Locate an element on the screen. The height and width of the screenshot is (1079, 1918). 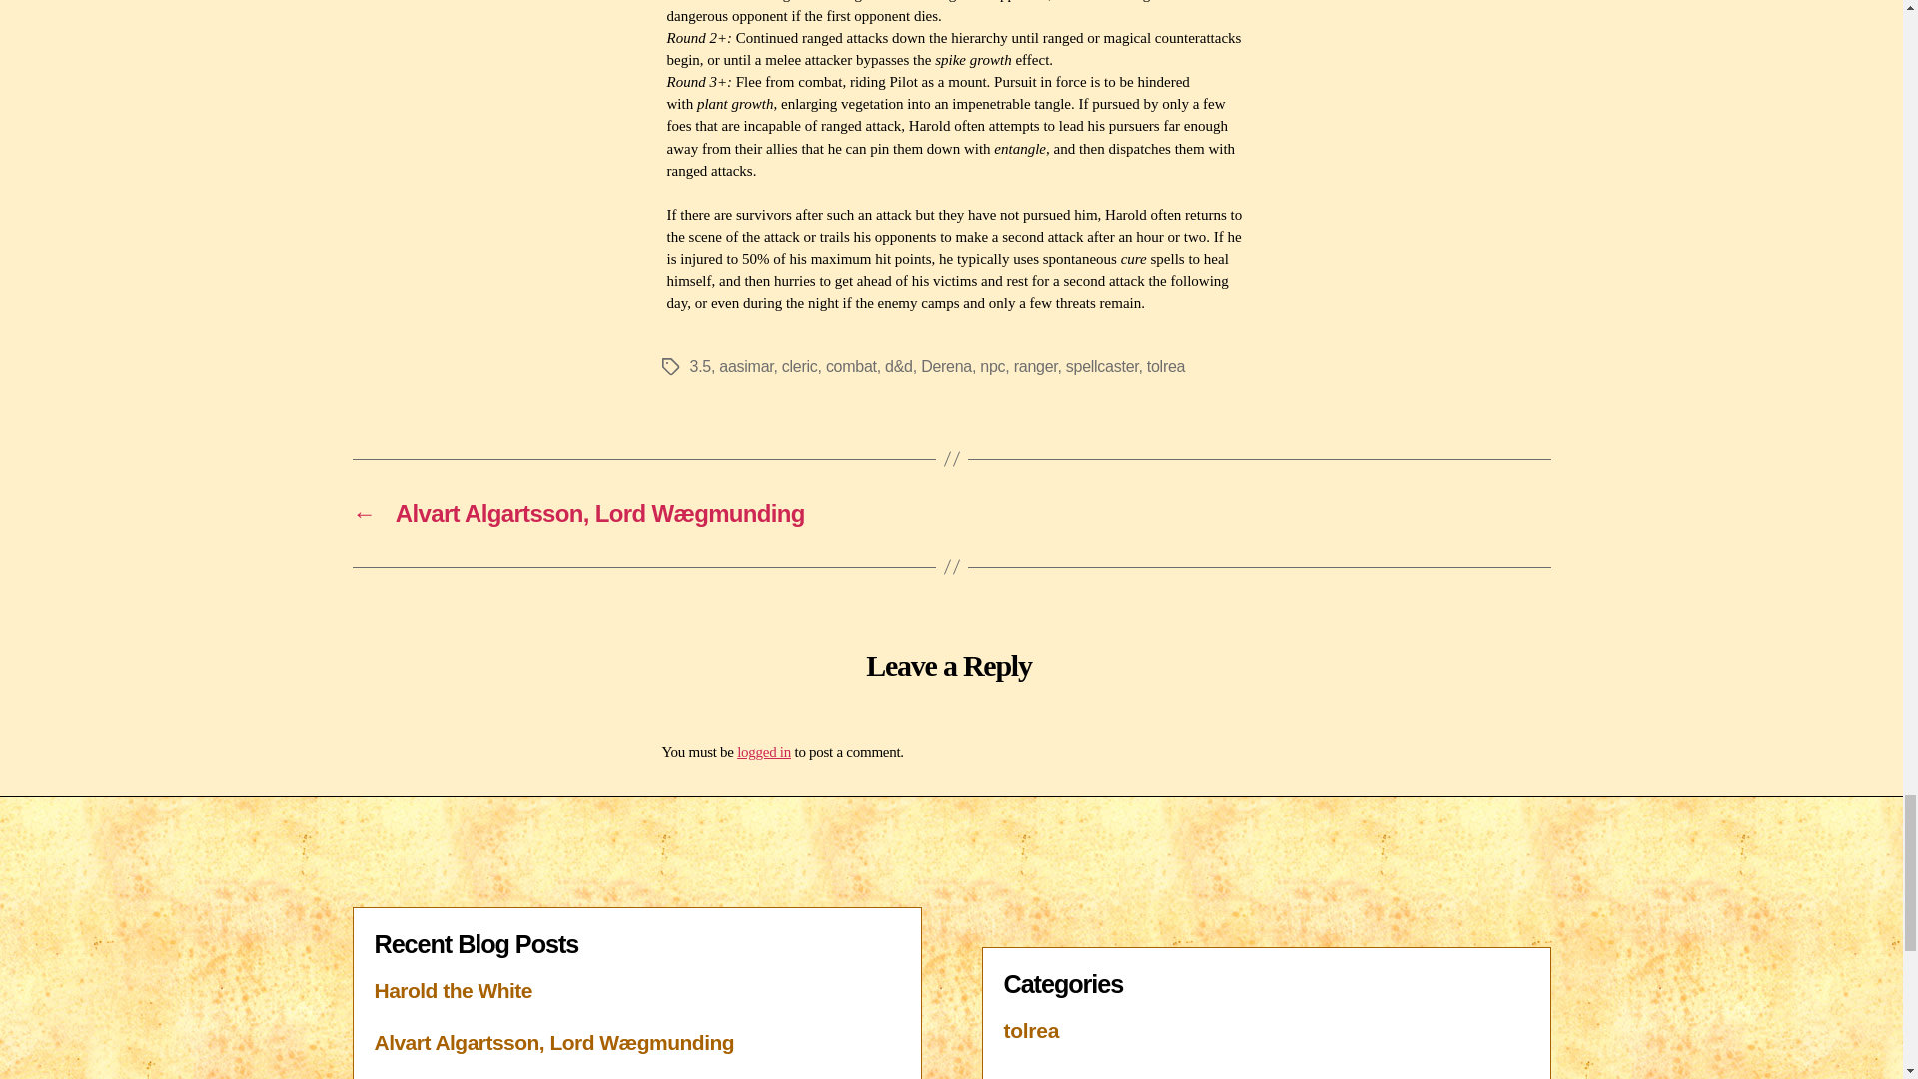
npc is located at coordinates (993, 366).